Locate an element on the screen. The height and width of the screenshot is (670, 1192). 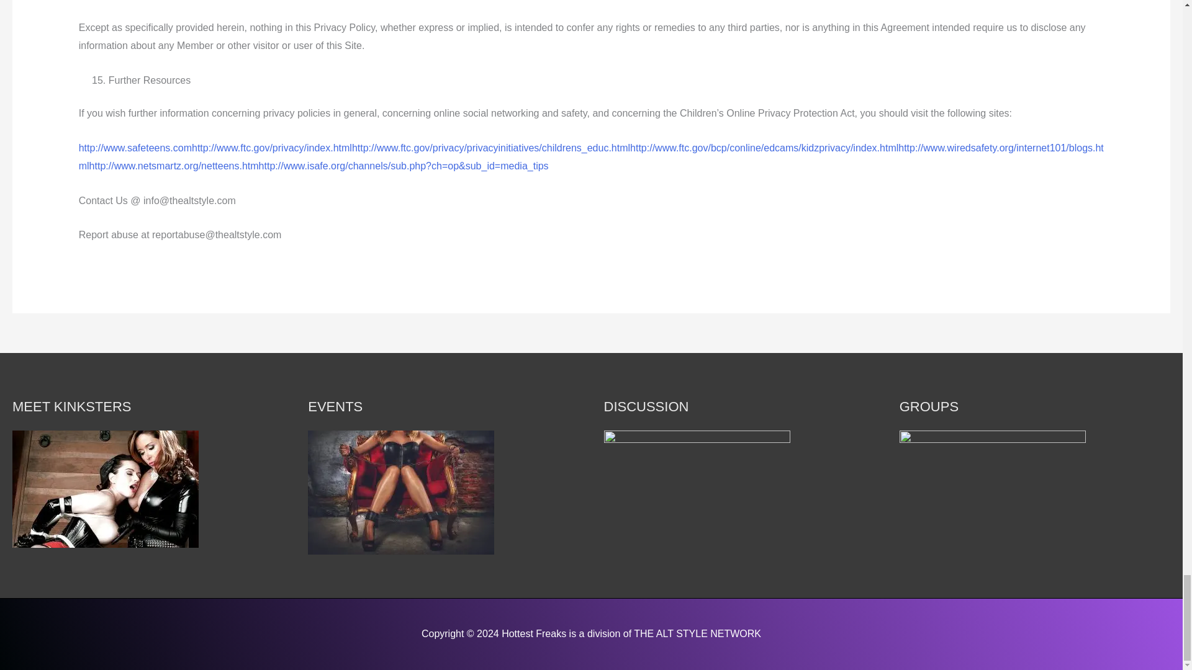
GROUPS is located at coordinates (993, 490).